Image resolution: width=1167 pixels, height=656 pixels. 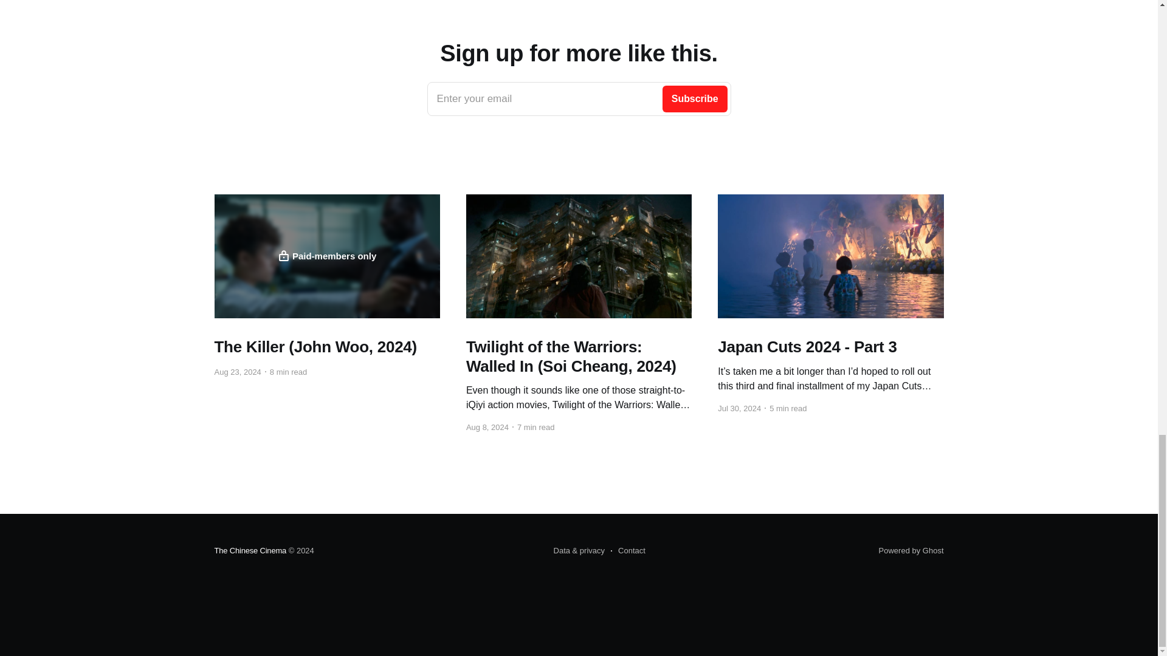 What do you see at coordinates (579, 99) in the screenshot?
I see `Paid-members only` at bounding box center [579, 99].